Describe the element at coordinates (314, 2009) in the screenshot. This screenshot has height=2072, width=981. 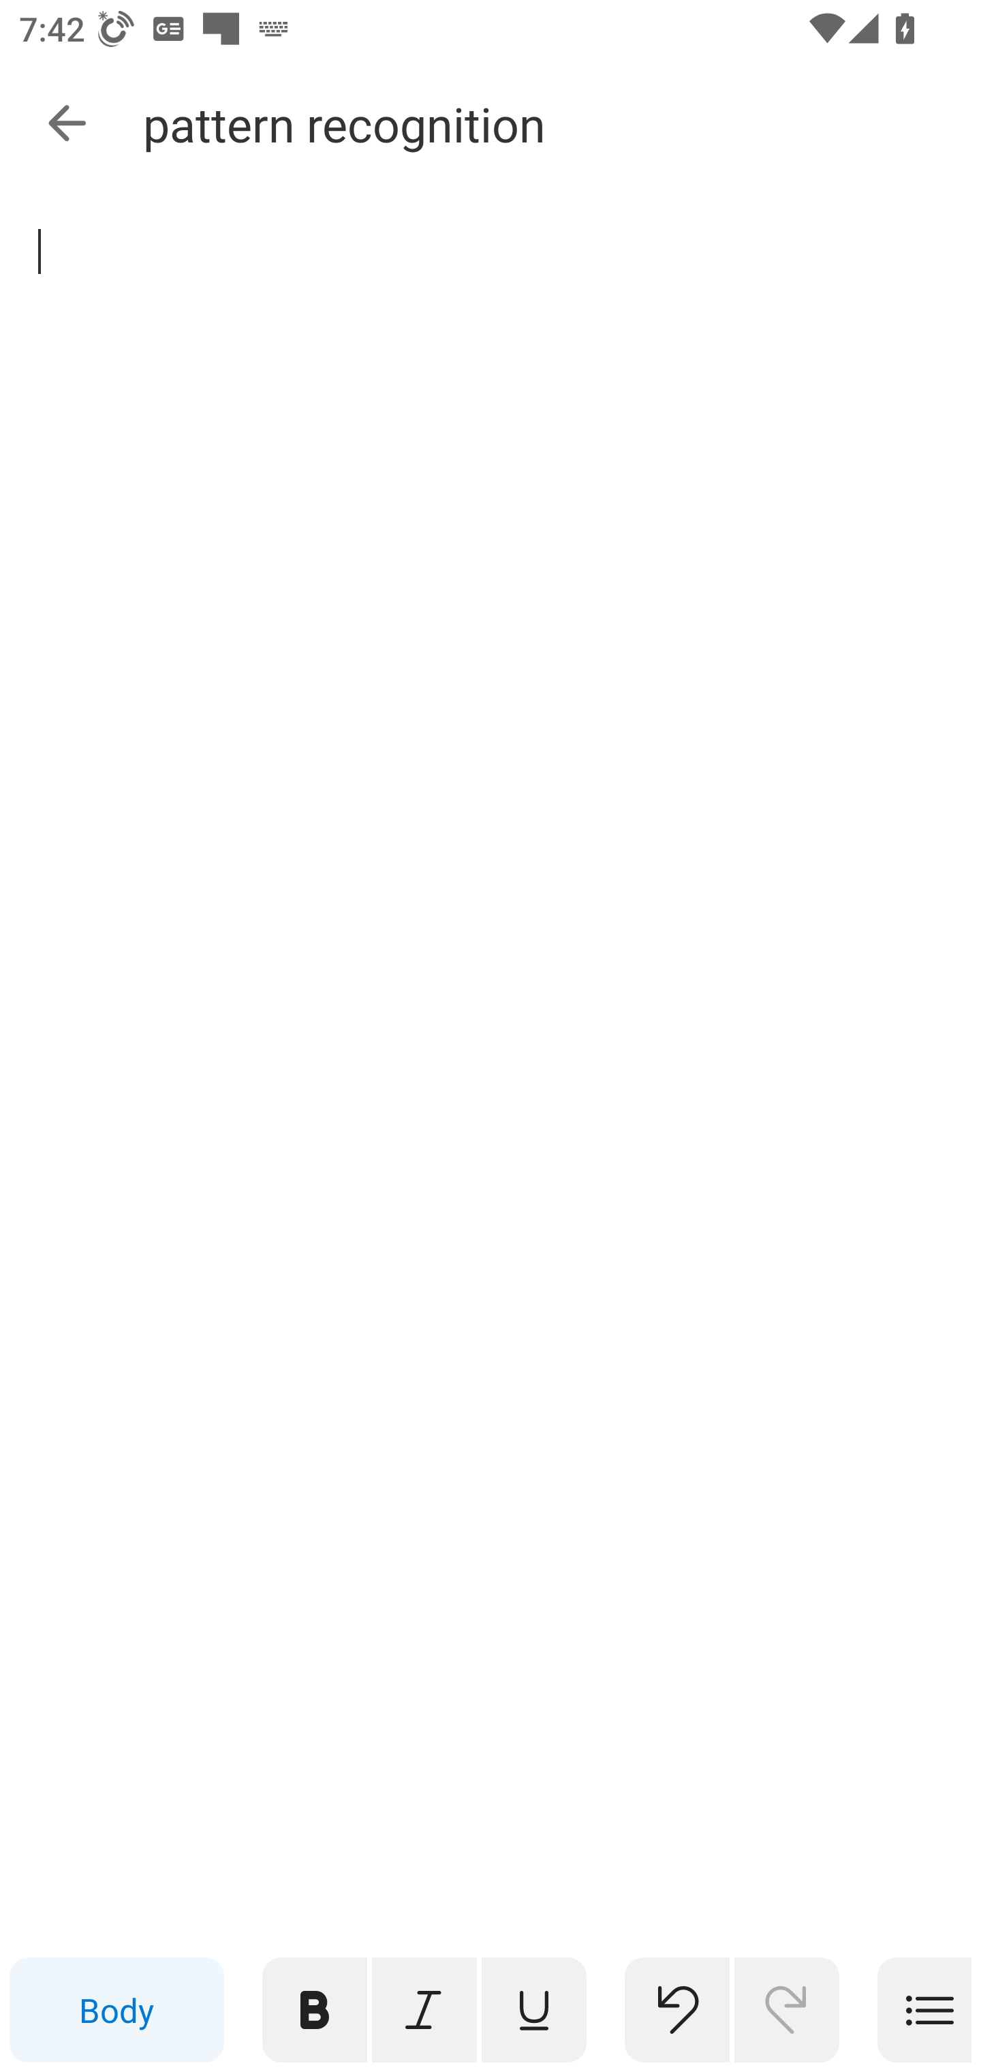
I see `Bold` at that location.